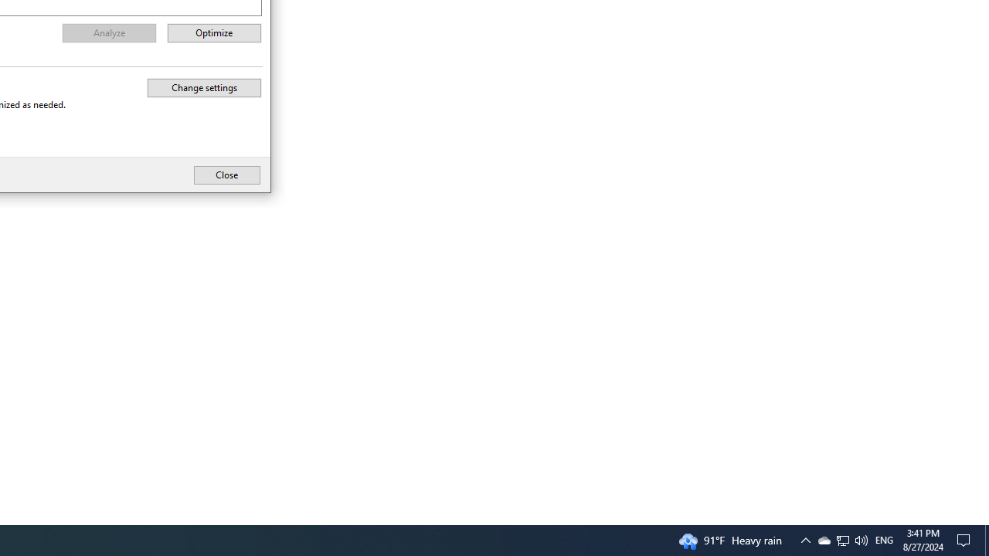 This screenshot has width=989, height=556. Describe the element at coordinates (824, 541) in the screenshot. I see `Analyze` at that location.